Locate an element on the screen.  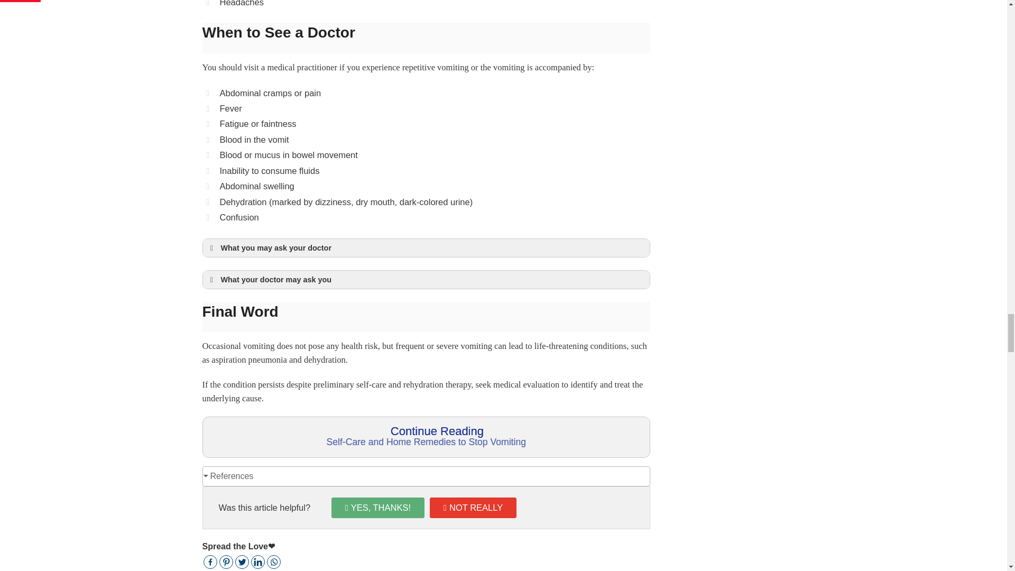
YES, THANKS! is located at coordinates (377, 508).